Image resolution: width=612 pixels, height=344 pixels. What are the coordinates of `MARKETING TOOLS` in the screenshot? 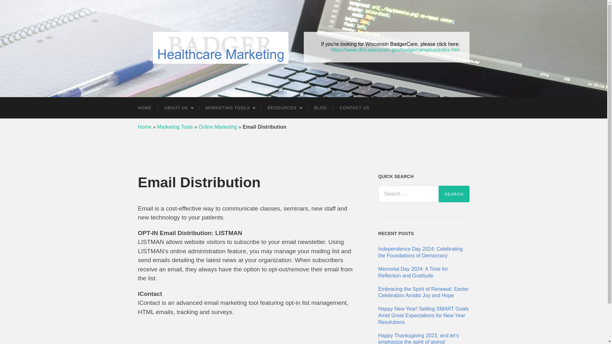 It's located at (230, 108).